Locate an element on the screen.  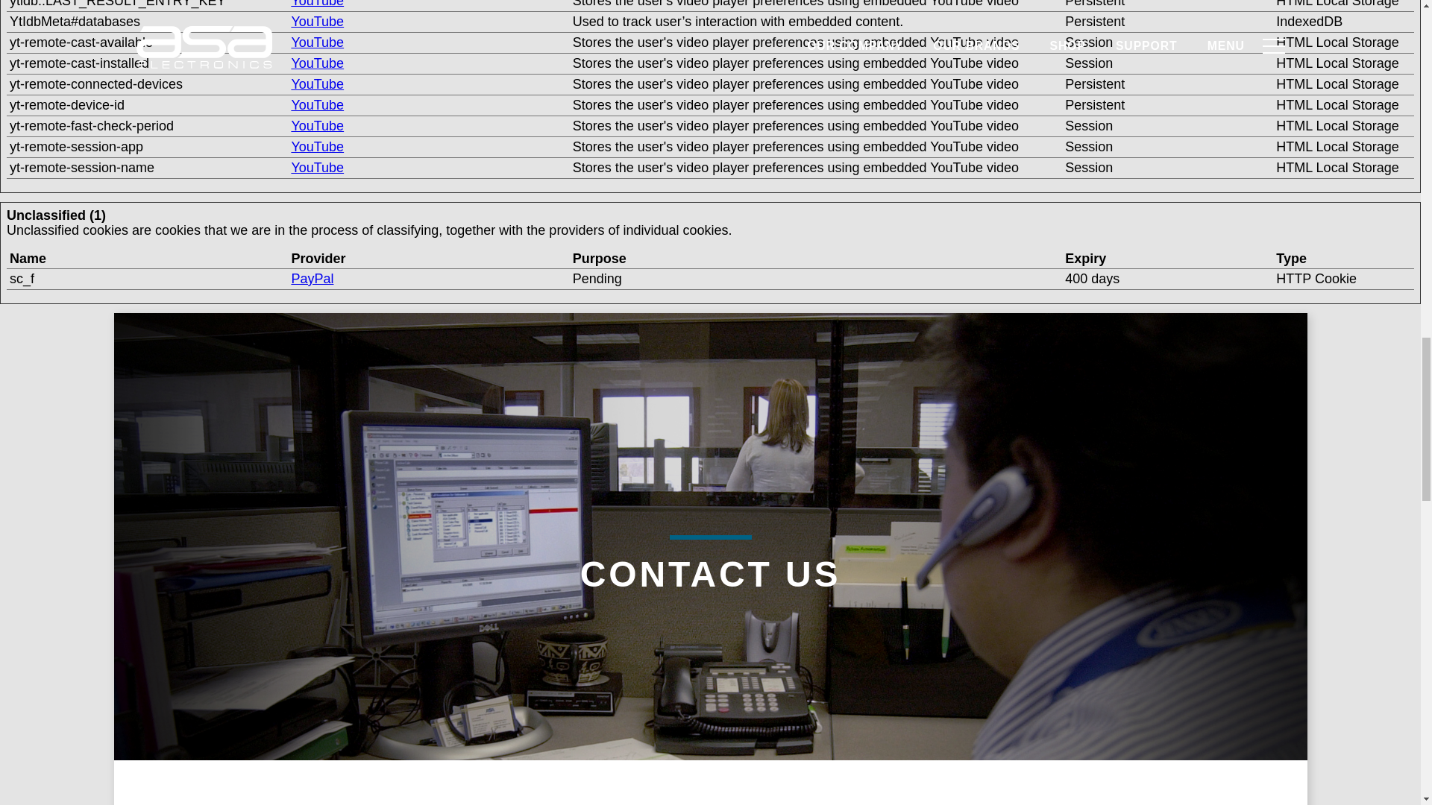
YouTube is located at coordinates (316, 63).